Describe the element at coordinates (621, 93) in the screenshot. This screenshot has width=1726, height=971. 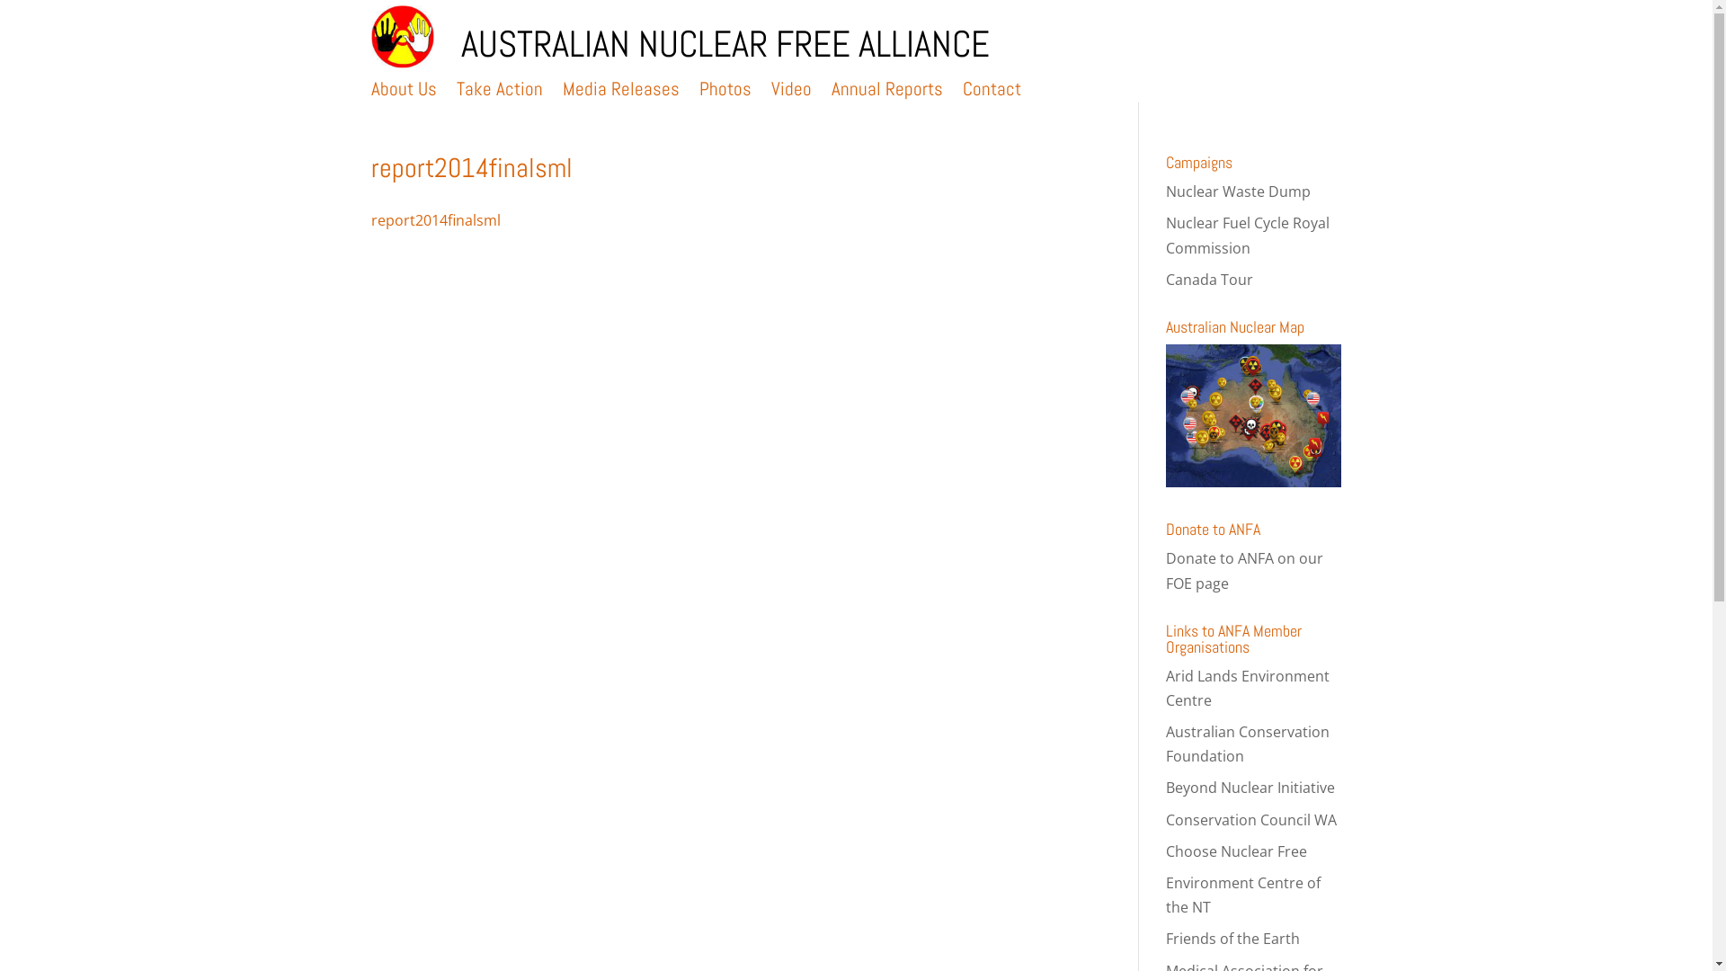
I see `Media Releases` at that location.